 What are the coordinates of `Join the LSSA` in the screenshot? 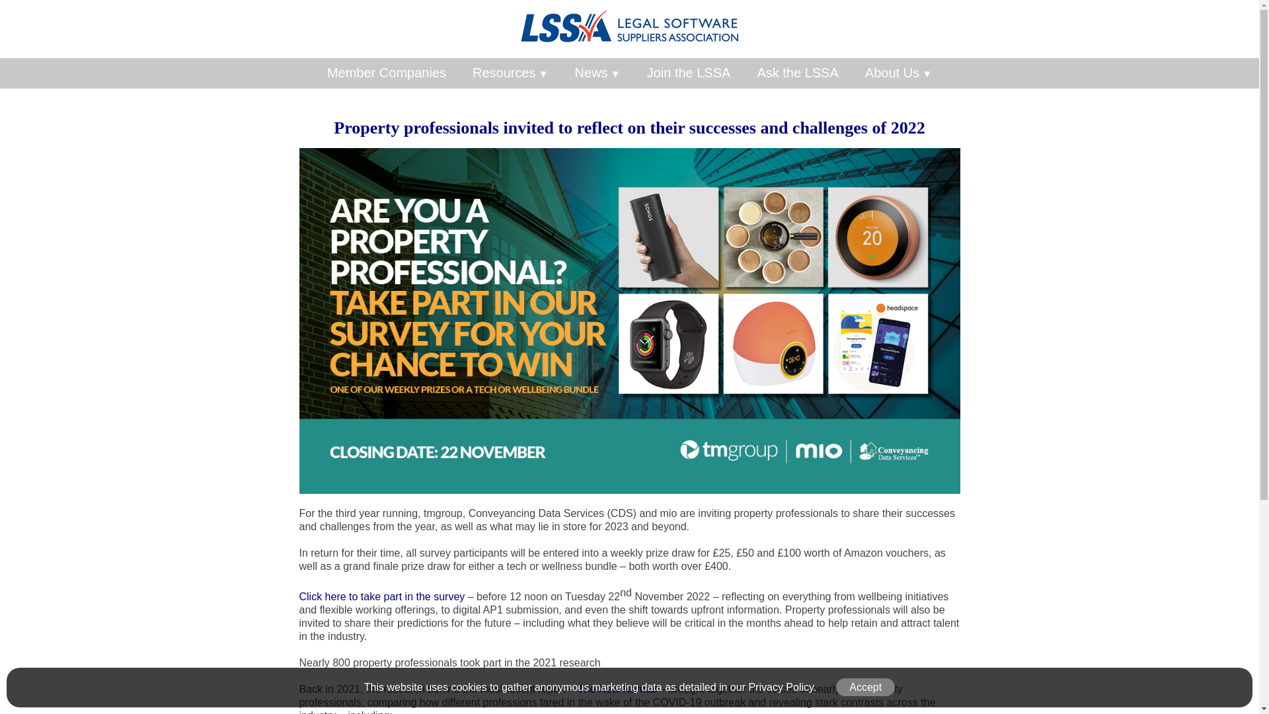 It's located at (689, 72).